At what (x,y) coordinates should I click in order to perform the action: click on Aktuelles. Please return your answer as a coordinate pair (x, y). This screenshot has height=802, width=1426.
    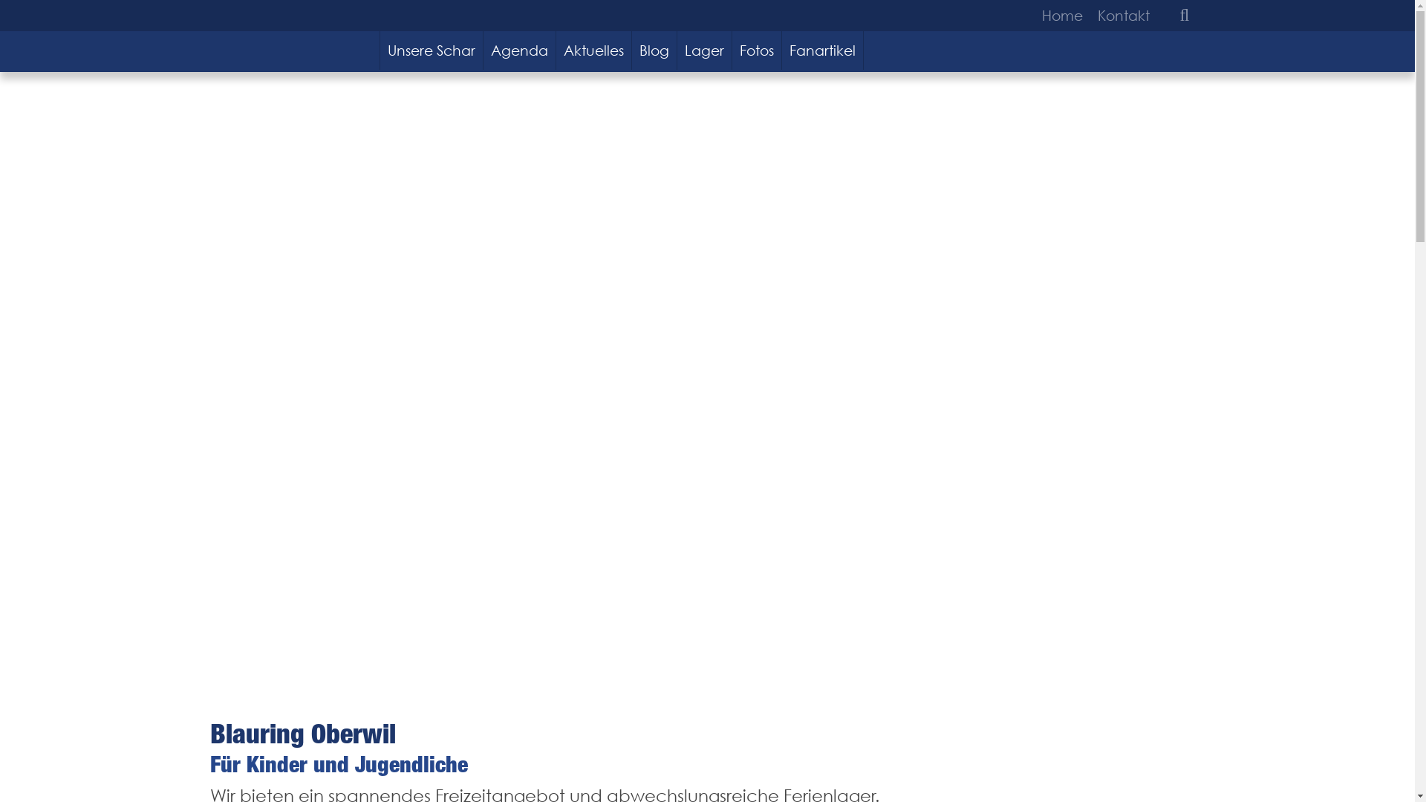
    Looking at the image, I should click on (594, 50).